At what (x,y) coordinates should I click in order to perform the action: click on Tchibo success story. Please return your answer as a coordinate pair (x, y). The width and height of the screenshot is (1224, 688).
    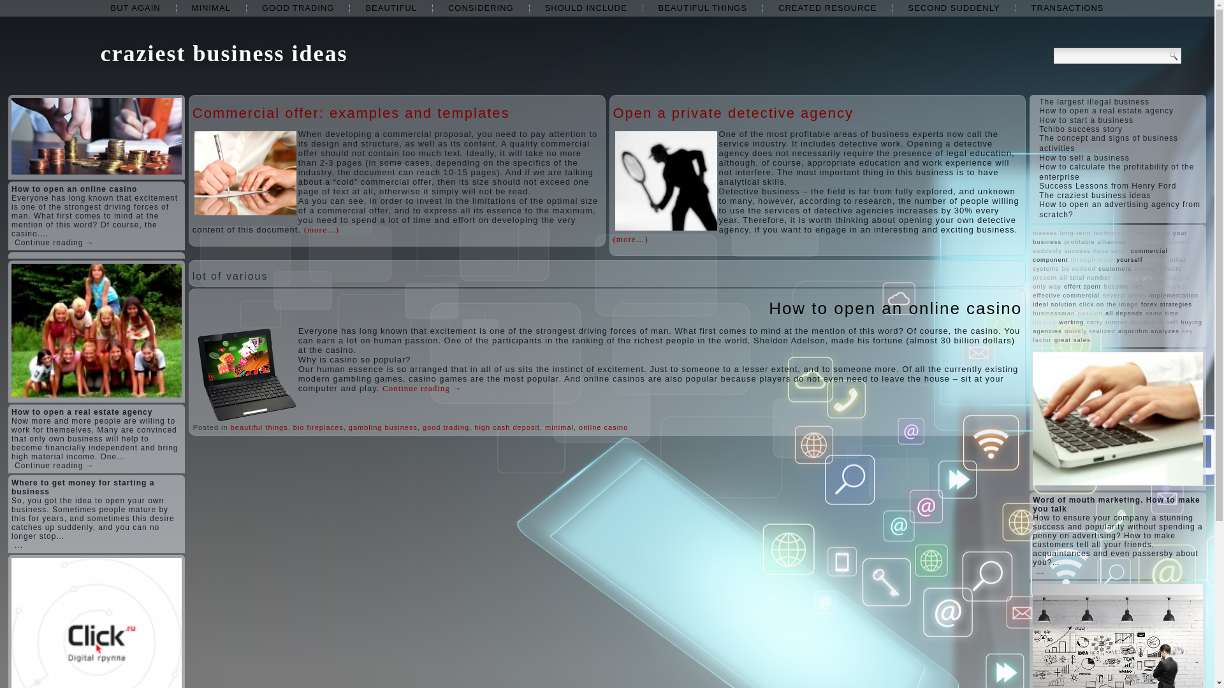
    Looking at the image, I should click on (1081, 129).